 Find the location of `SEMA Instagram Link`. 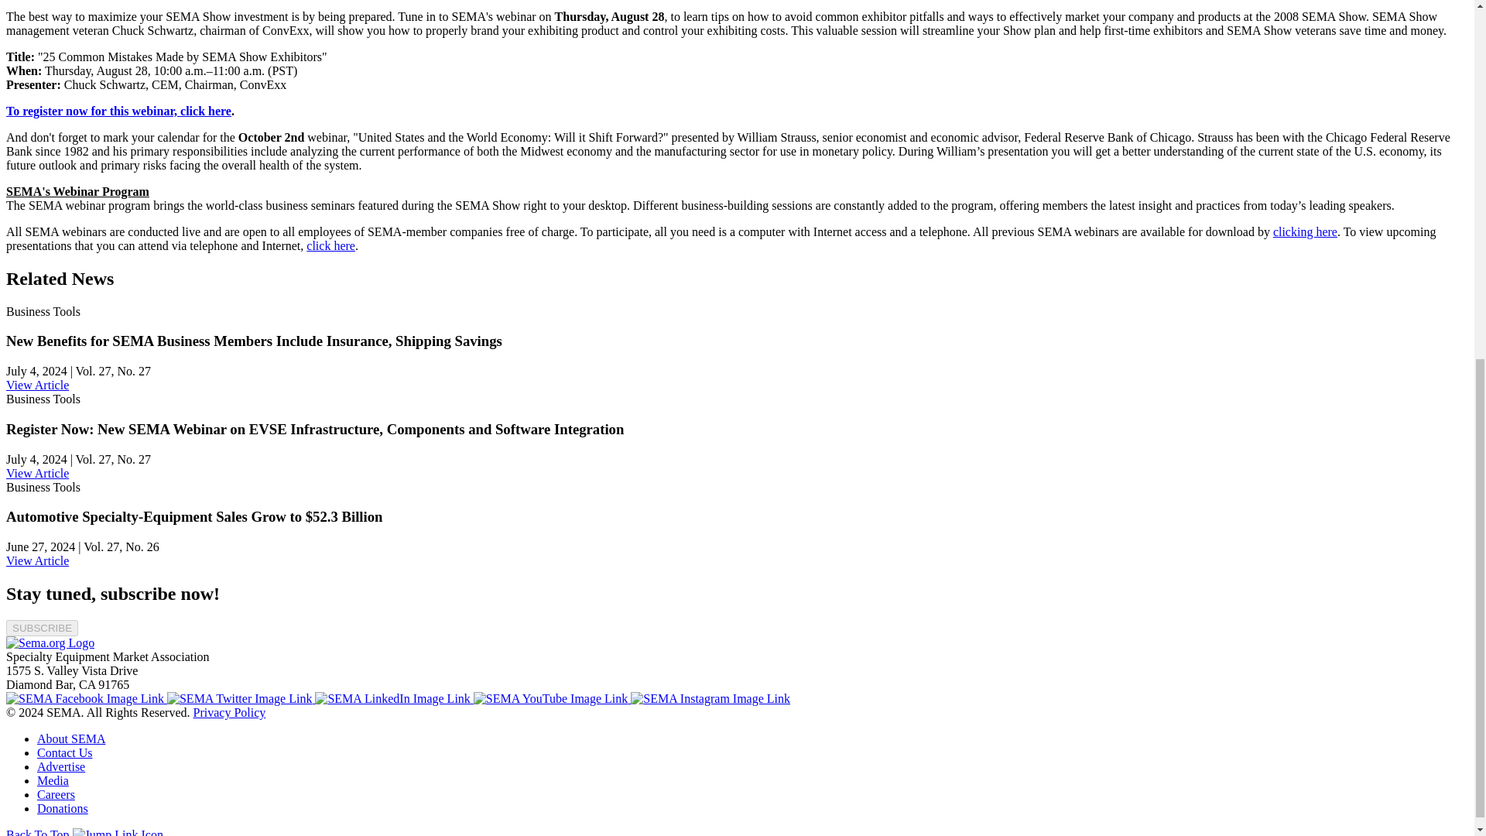

SEMA Instagram Link is located at coordinates (710, 698).